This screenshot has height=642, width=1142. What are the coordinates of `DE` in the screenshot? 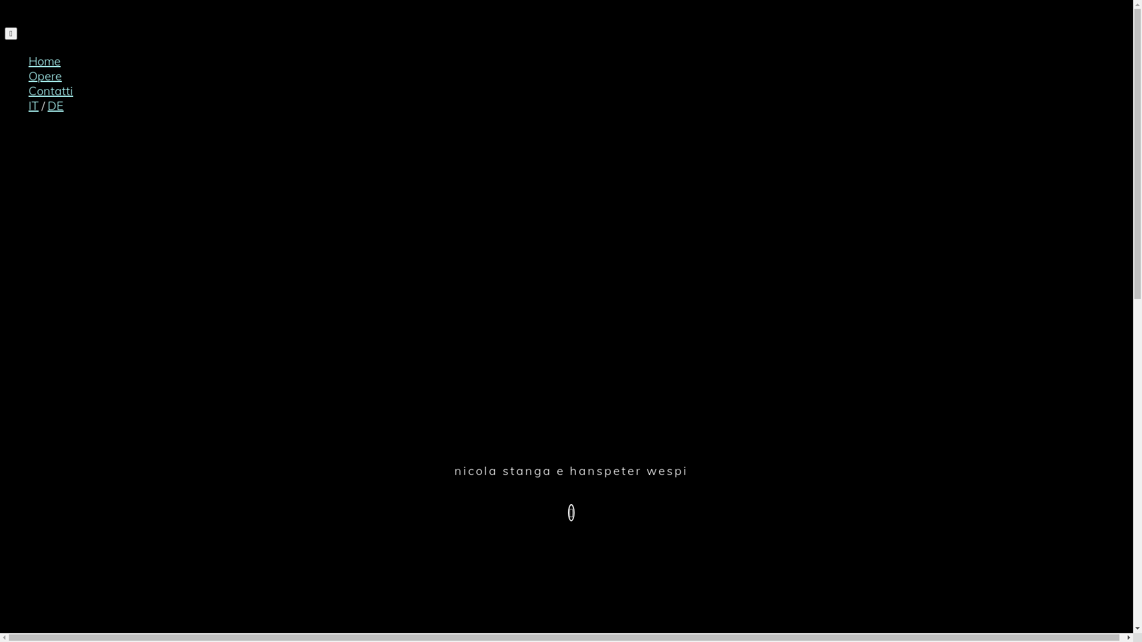 It's located at (56, 106).